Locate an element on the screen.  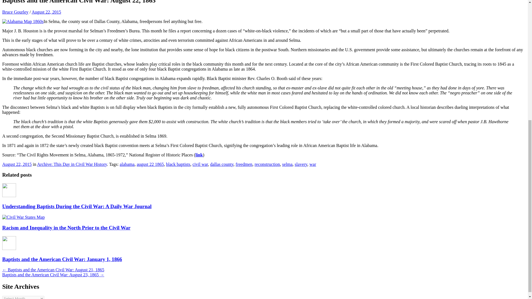
freedmen is located at coordinates (244, 164).